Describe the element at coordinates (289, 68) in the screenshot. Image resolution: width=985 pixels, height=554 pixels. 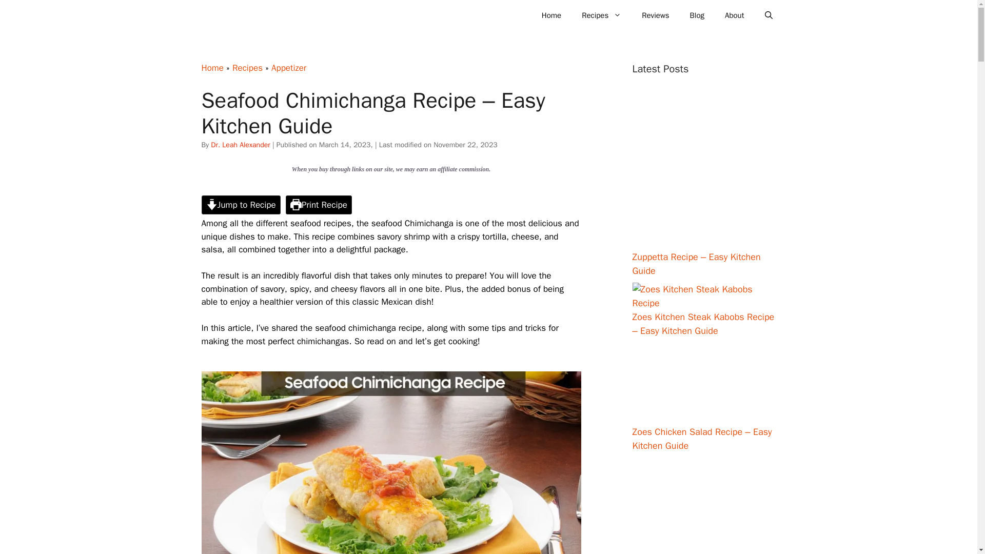
I see `Appetizer` at that location.